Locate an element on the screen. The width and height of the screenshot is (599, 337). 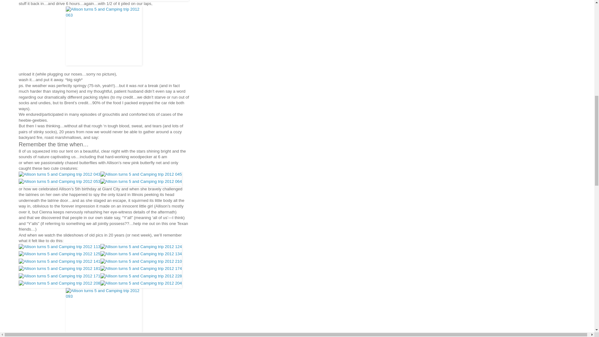
Allison turns 5 and Camping trip 2012 141 is located at coordinates (59, 262).